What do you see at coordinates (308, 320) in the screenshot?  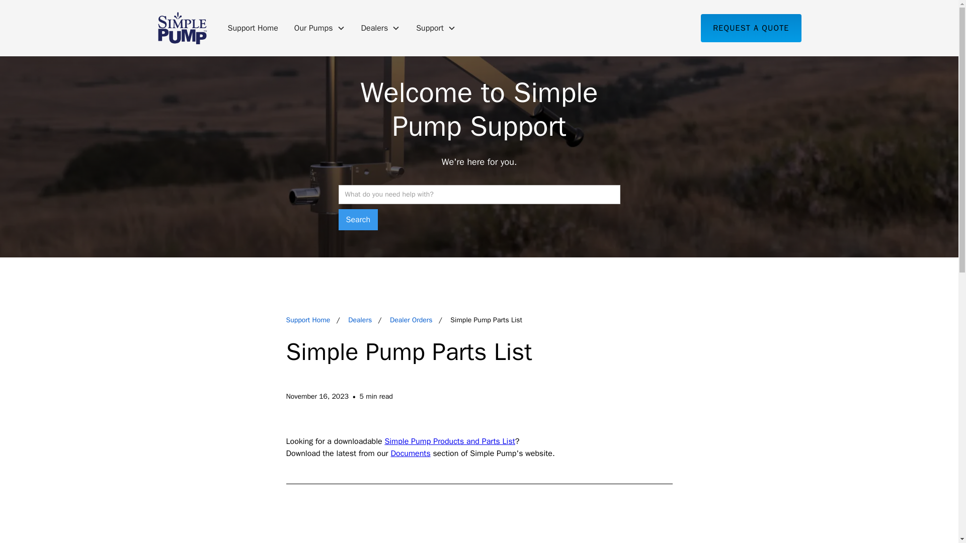 I see `Support Home` at bounding box center [308, 320].